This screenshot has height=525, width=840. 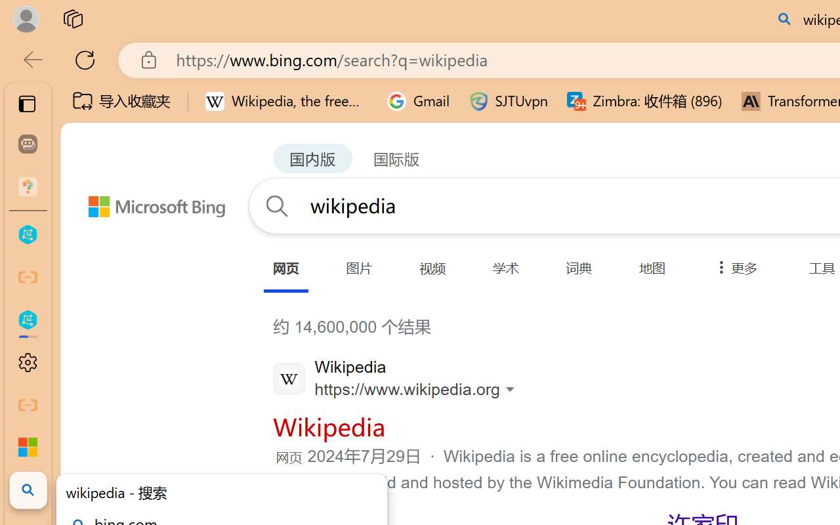 I want to click on Gmail, so click(x=419, y=101).